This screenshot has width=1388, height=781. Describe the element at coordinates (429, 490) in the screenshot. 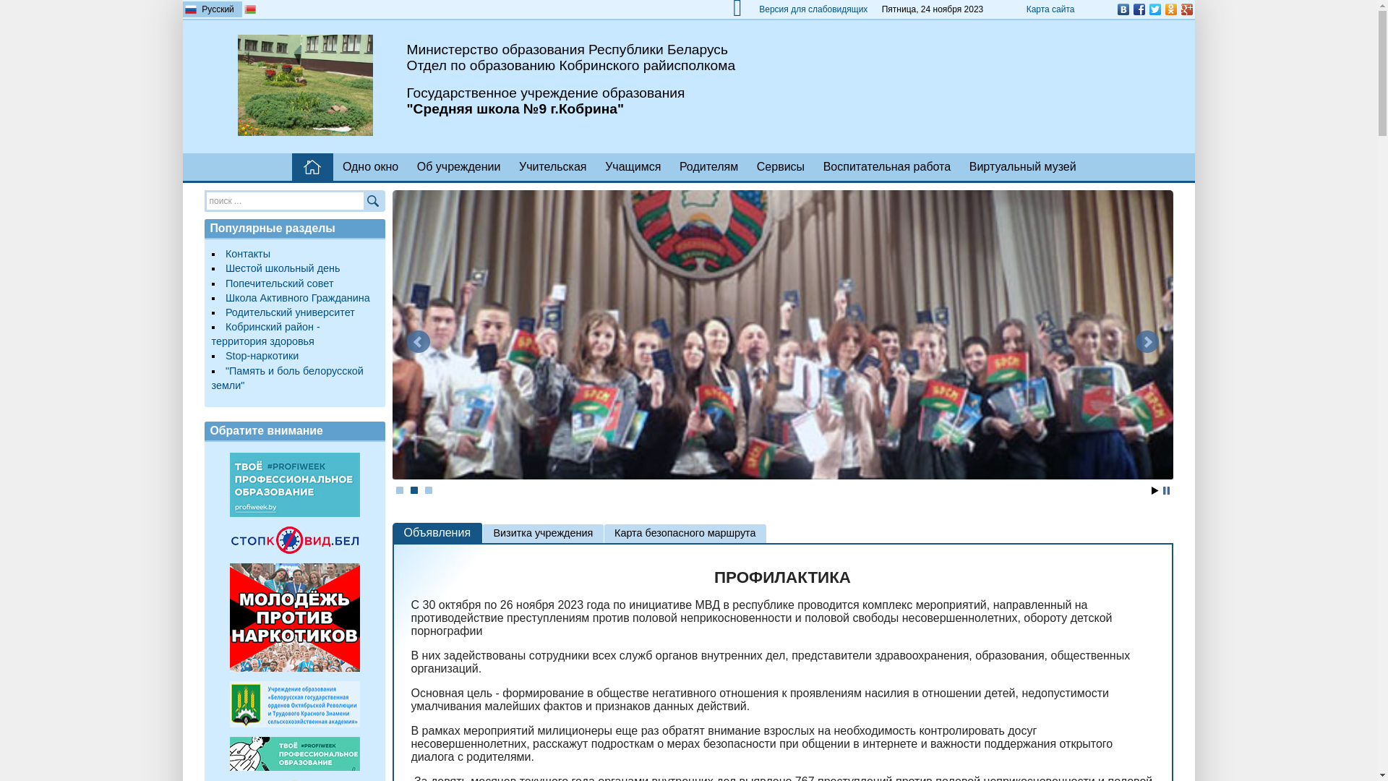

I see `3` at that location.